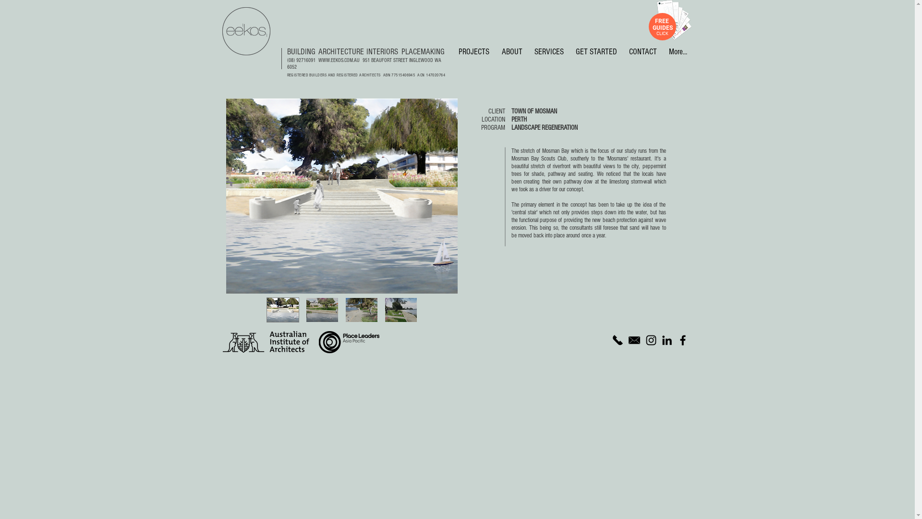 This screenshot has width=922, height=519. I want to click on BUILDING, so click(302, 52).